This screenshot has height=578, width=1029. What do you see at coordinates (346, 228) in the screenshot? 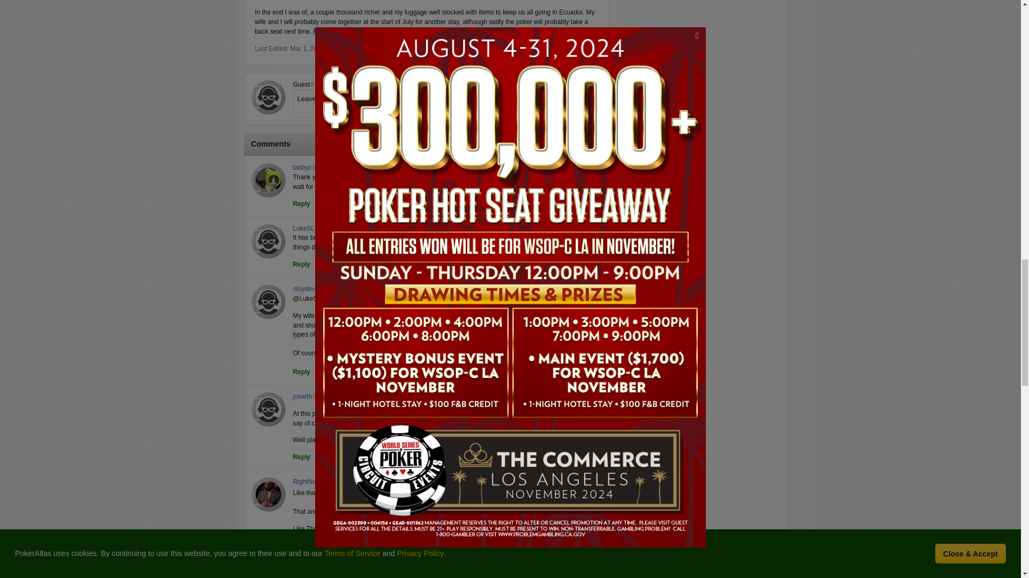
I see `Mar 2, 2010` at bounding box center [346, 228].